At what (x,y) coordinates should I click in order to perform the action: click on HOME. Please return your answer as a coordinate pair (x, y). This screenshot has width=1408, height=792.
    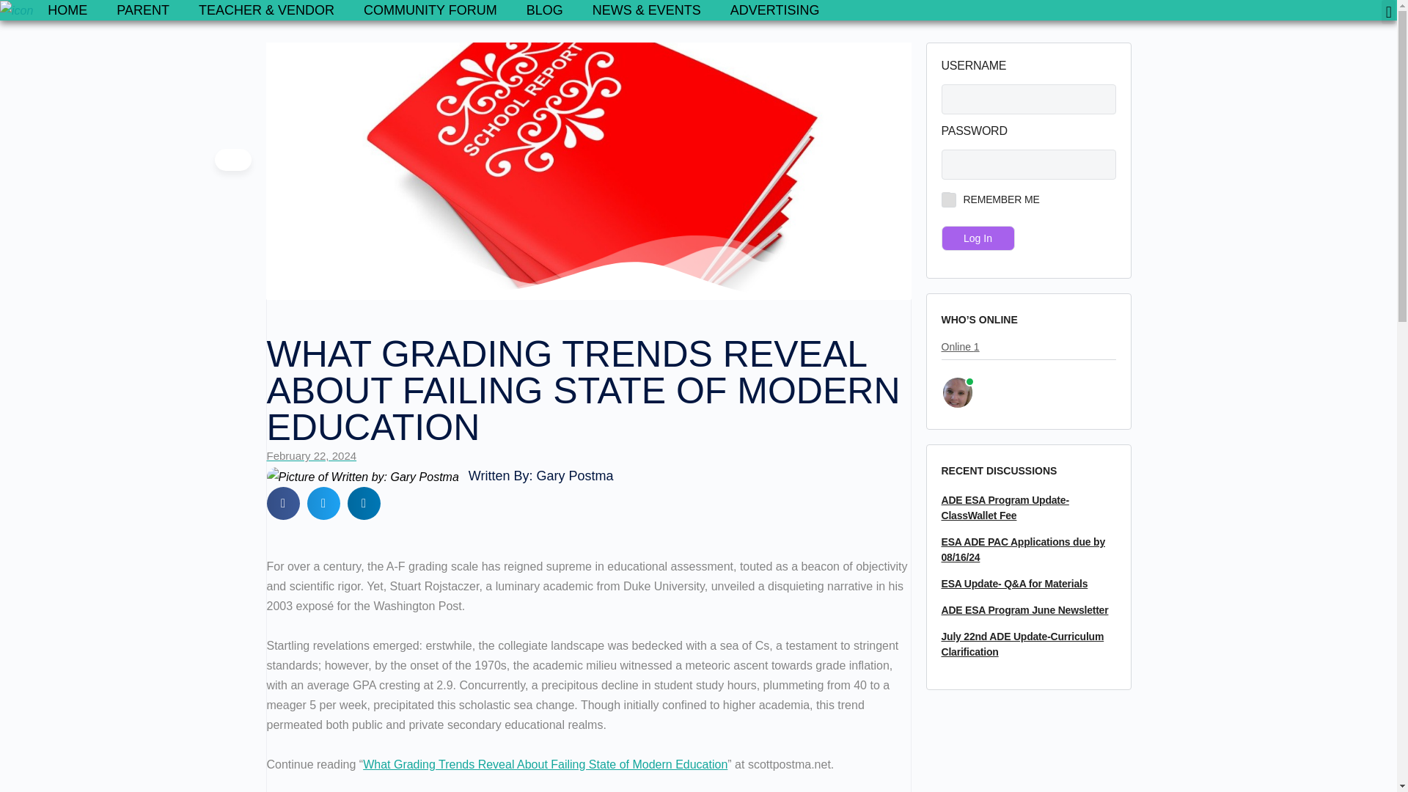
    Looking at the image, I should click on (67, 10).